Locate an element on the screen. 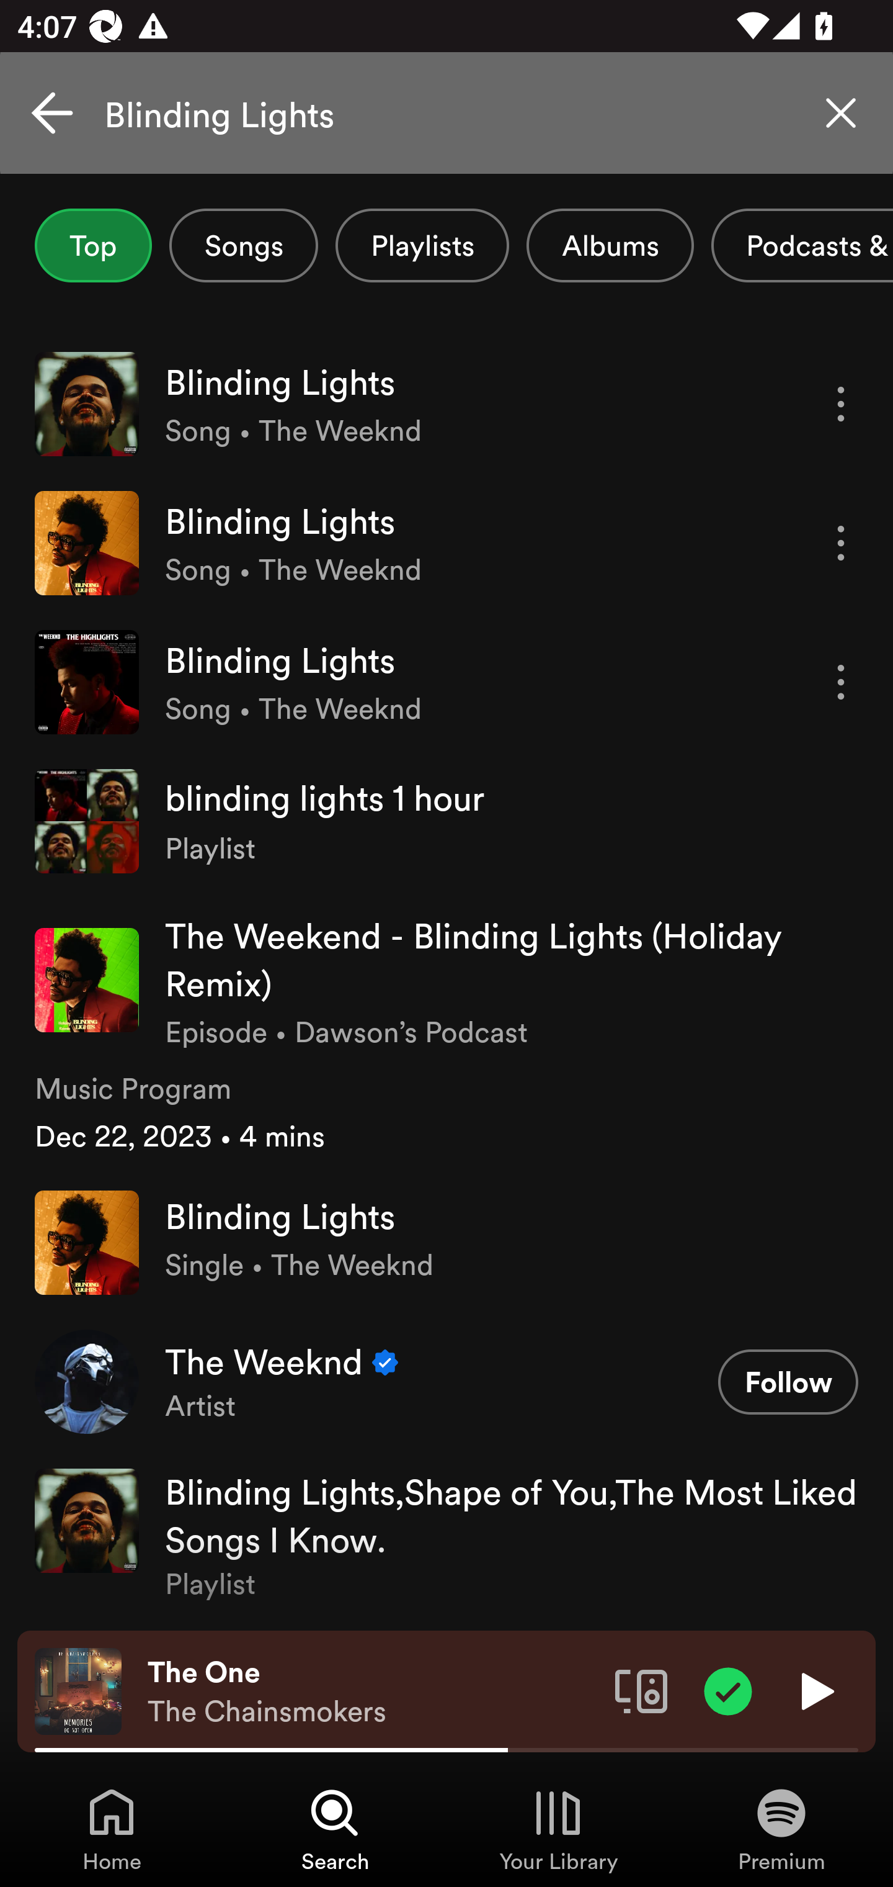 This screenshot has height=1887, width=893. Albums is located at coordinates (610, 245).